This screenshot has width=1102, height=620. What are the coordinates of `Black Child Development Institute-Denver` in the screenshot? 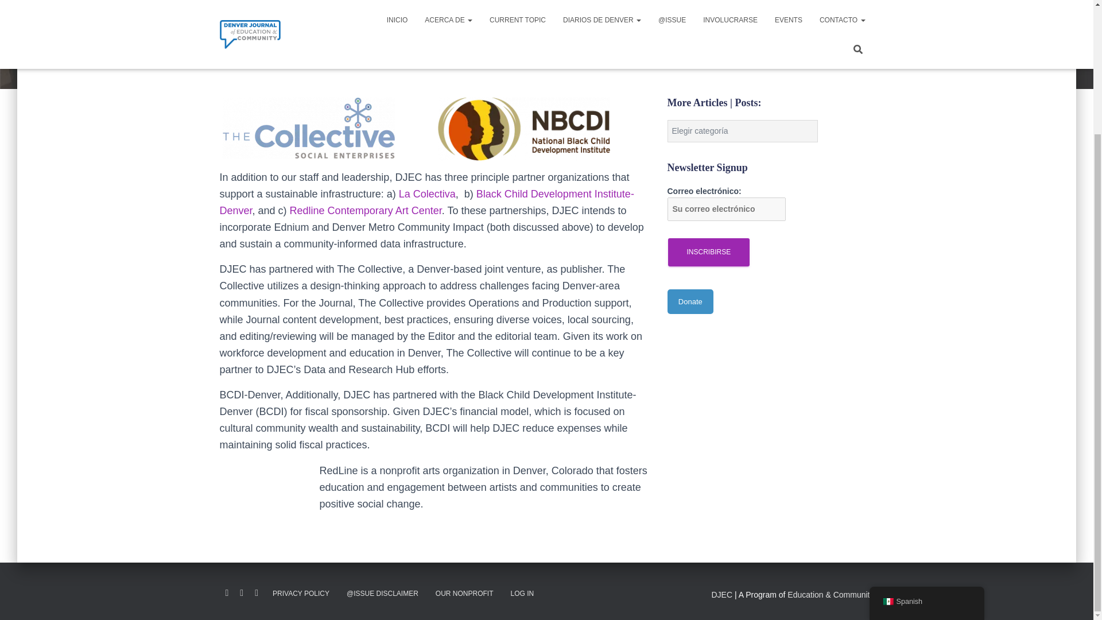 It's located at (426, 202).